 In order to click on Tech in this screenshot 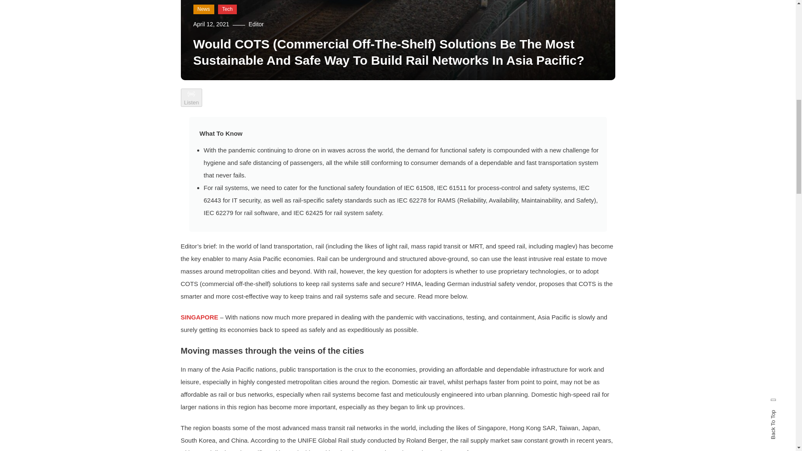, I will do `click(227, 9)`.